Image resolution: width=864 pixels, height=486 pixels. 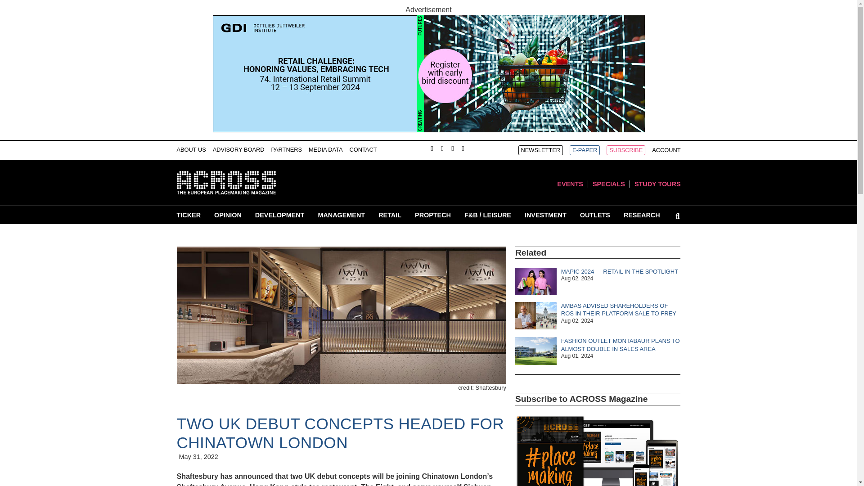 I want to click on TICKER, so click(x=188, y=215).